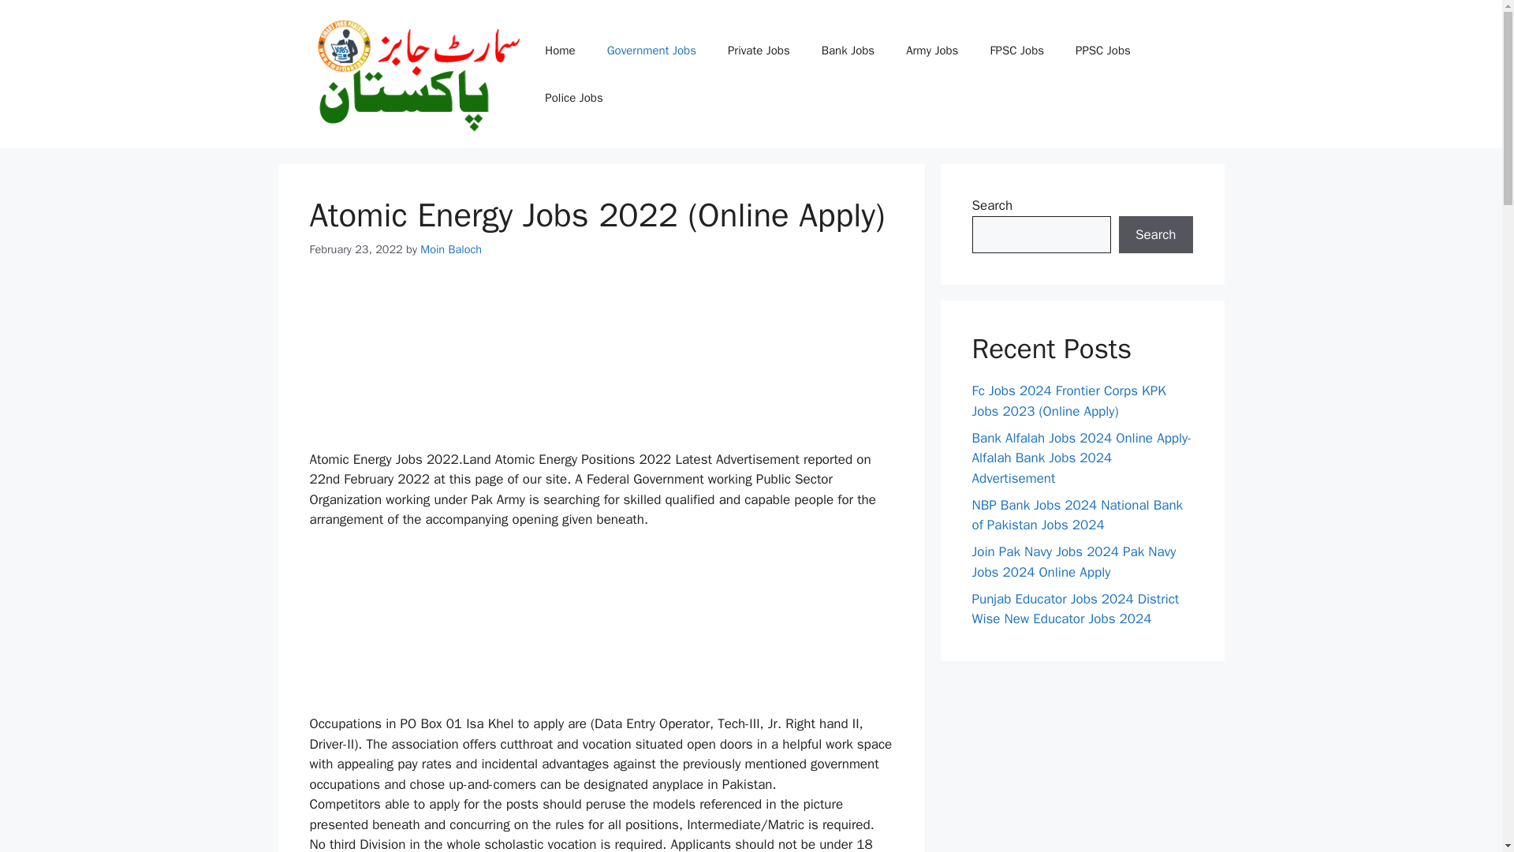 This screenshot has height=852, width=1514. Describe the element at coordinates (1077, 515) in the screenshot. I see `NBP Bank Jobs 2024 National Bank of Pakistan Jobs 2024` at that location.